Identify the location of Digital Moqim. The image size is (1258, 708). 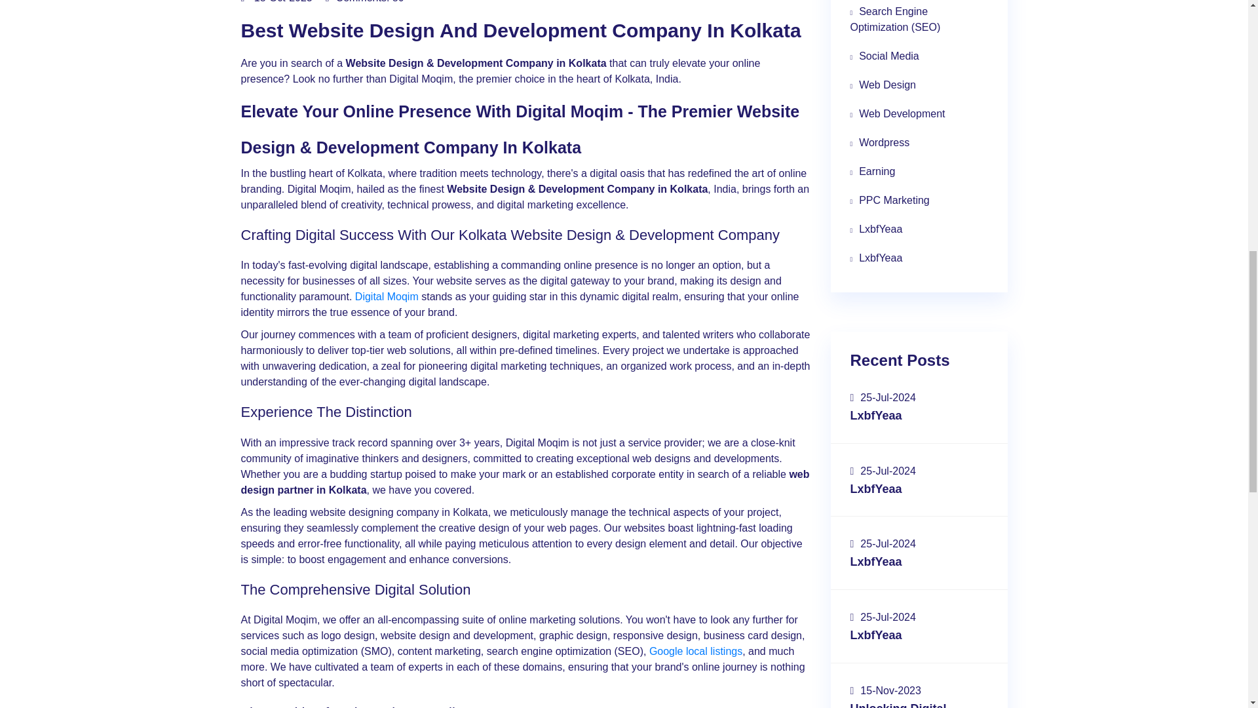
(387, 296).